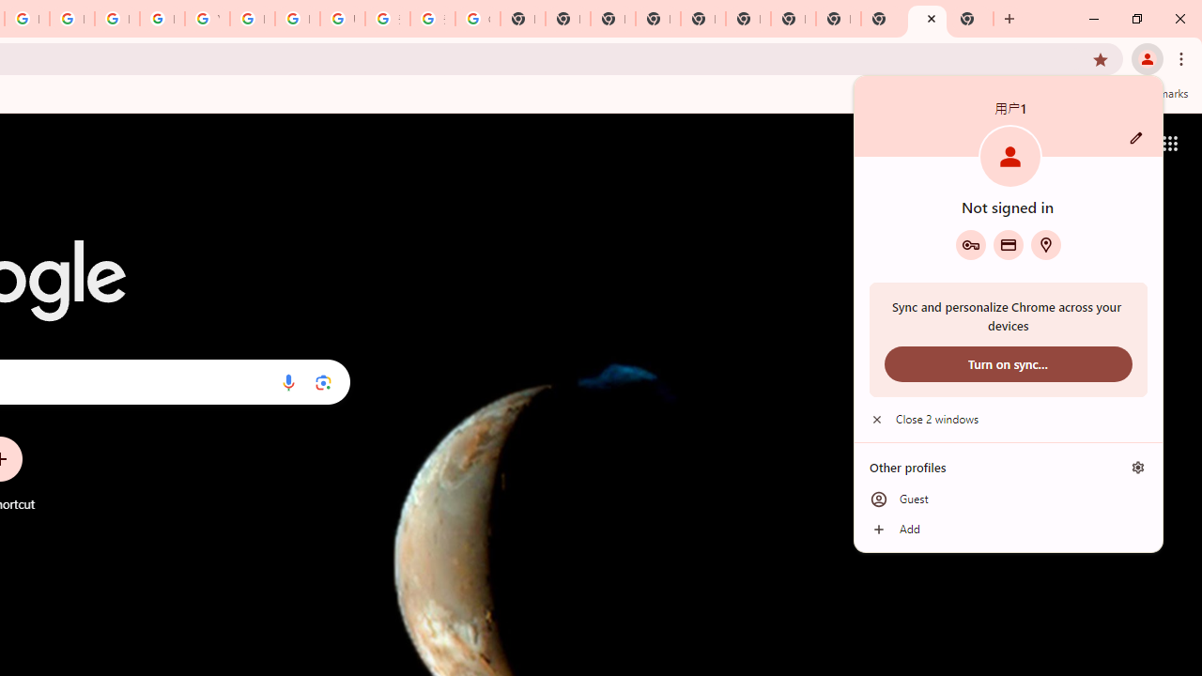  What do you see at coordinates (932, 18) in the screenshot?
I see `Close` at bounding box center [932, 18].